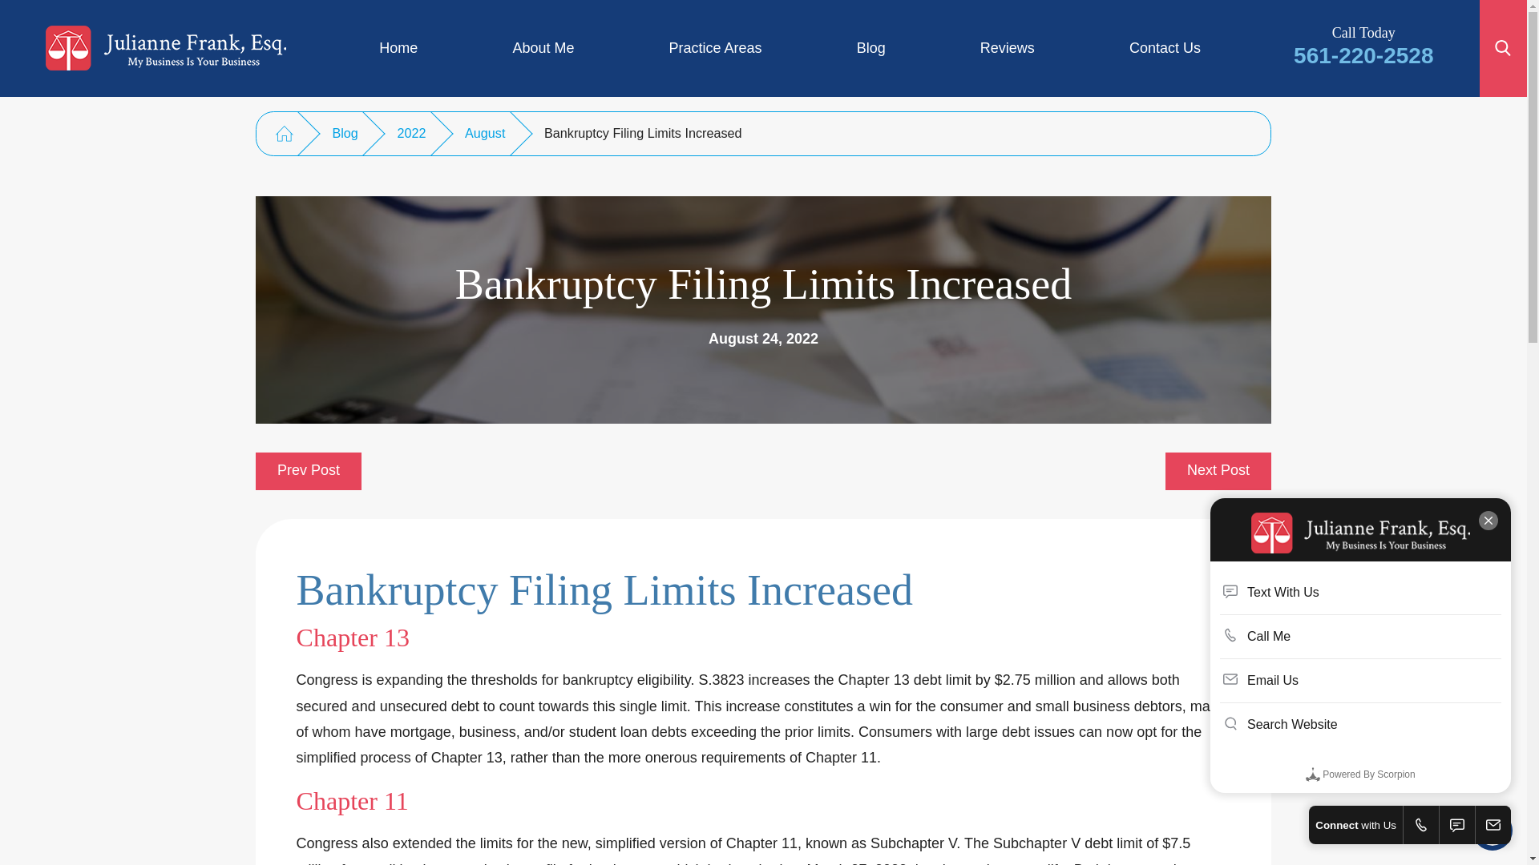 This screenshot has width=1539, height=865. Describe the element at coordinates (398, 48) in the screenshot. I see `Home` at that location.